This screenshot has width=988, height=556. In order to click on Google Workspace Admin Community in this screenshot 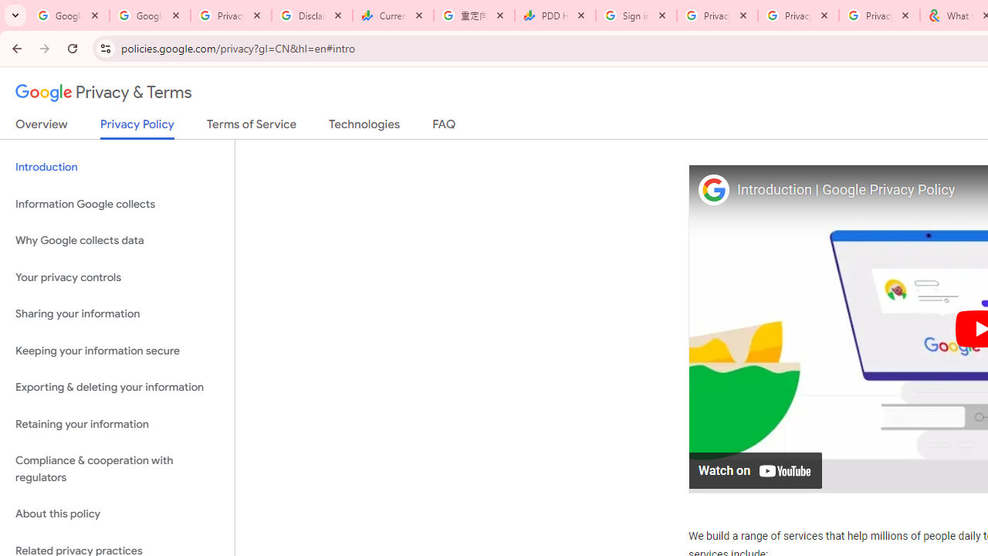, I will do `click(69, 15)`.